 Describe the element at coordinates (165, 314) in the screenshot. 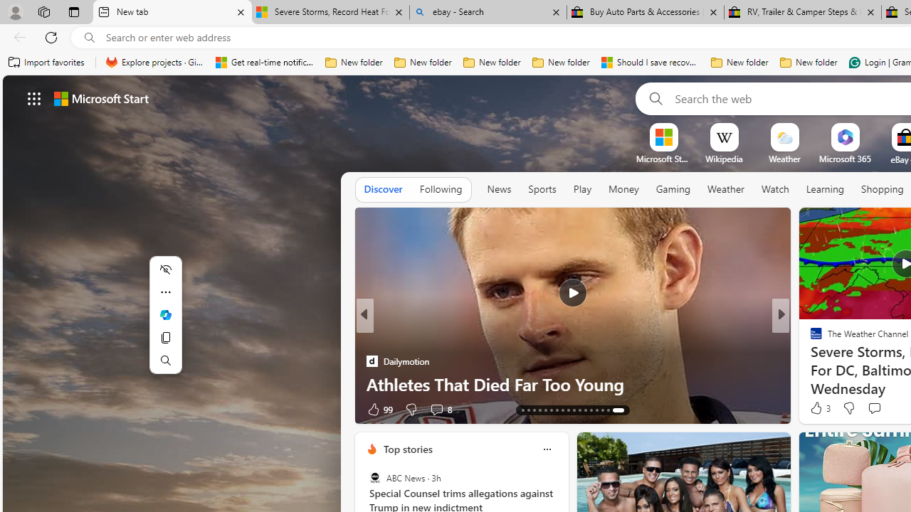

I see `Ask Copilot` at that location.